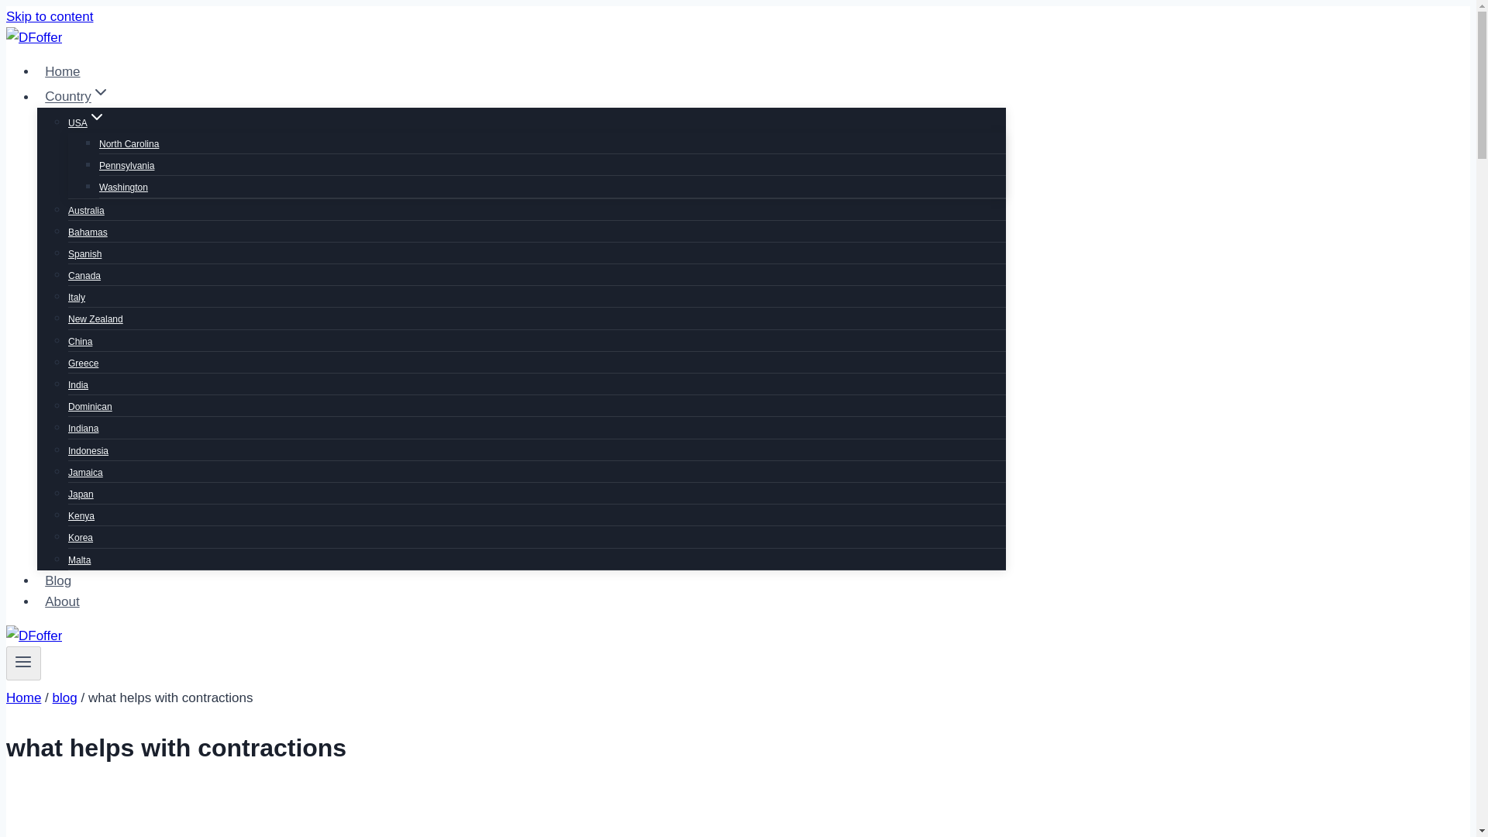 The height and width of the screenshot is (837, 1488). I want to click on Australia, so click(86, 209).